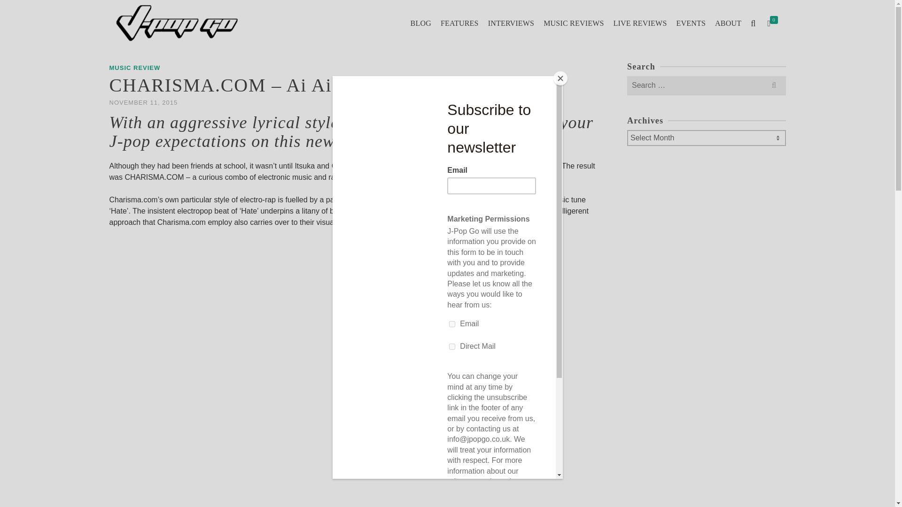 Image resolution: width=902 pixels, height=507 pixels. I want to click on 0, so click(774, 23).